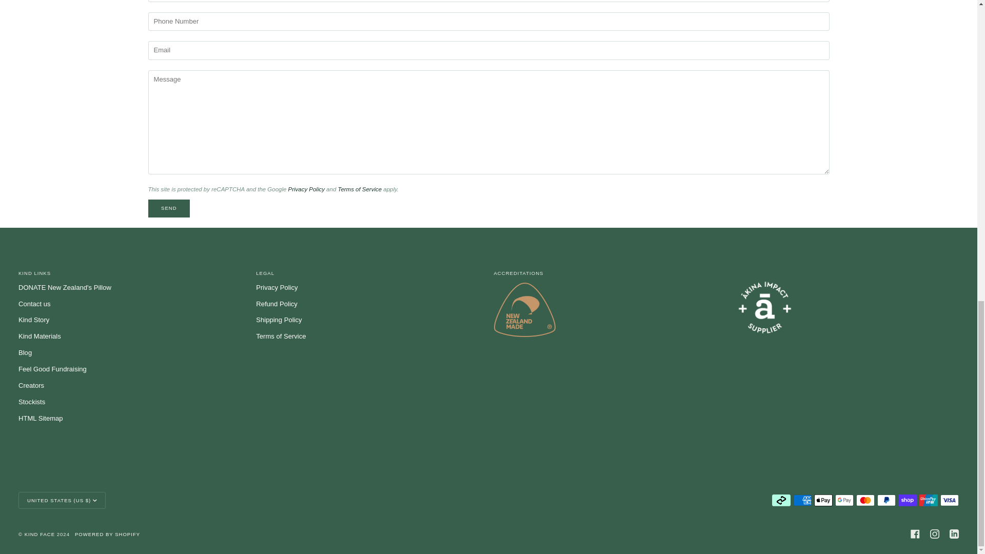  Describe the element at coordinates (823, 501) in the screenshot. I see `APPLE PAY` at that location.